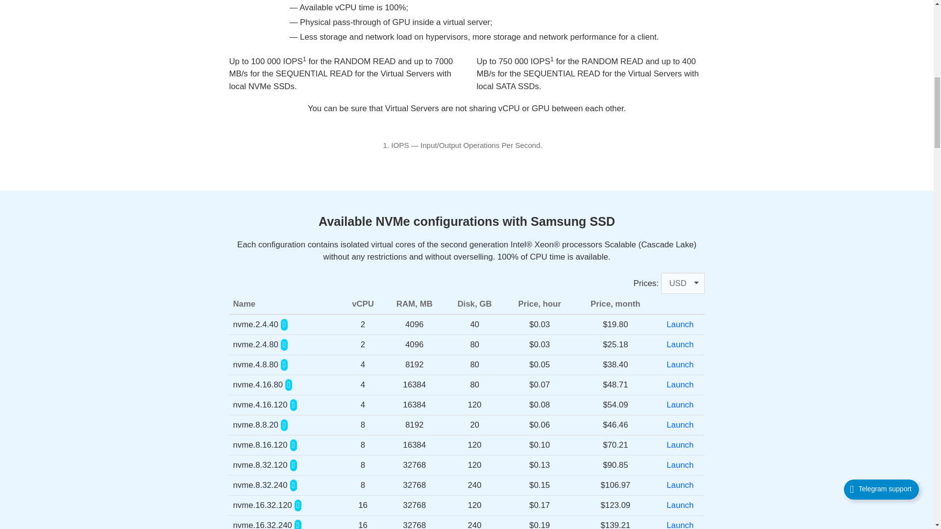 Image resolution: width=941 pixels, height=529 pixels. Describe the element at coordinates (680, 405) in the screenshot. I see `Launch` at that location.